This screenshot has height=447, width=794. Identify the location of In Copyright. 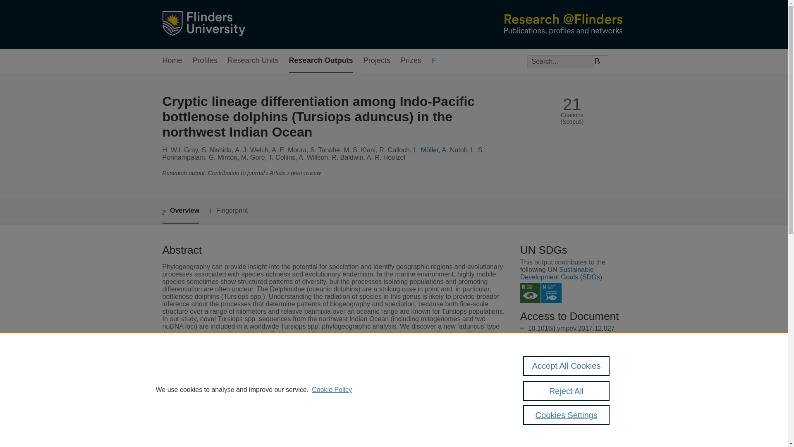
(564, 336).